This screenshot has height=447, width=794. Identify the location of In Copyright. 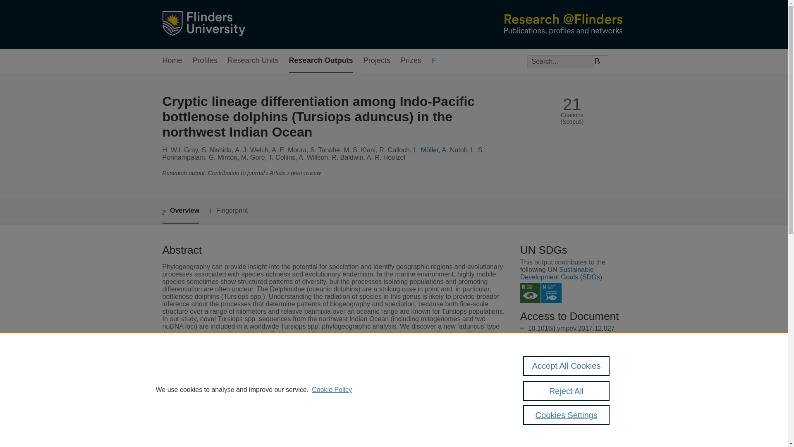
(564, 336).